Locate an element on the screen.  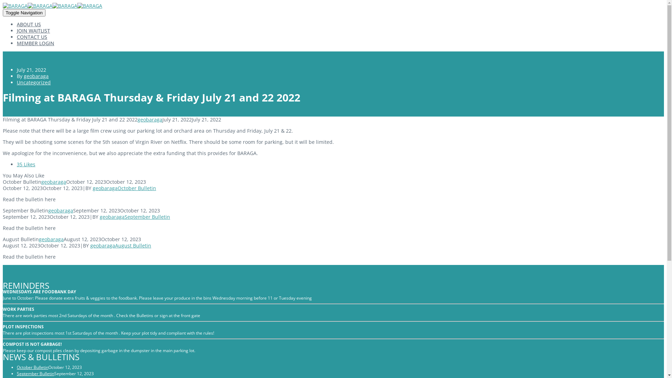
MEMBER LOGIN is located at coordinates (36, 43).